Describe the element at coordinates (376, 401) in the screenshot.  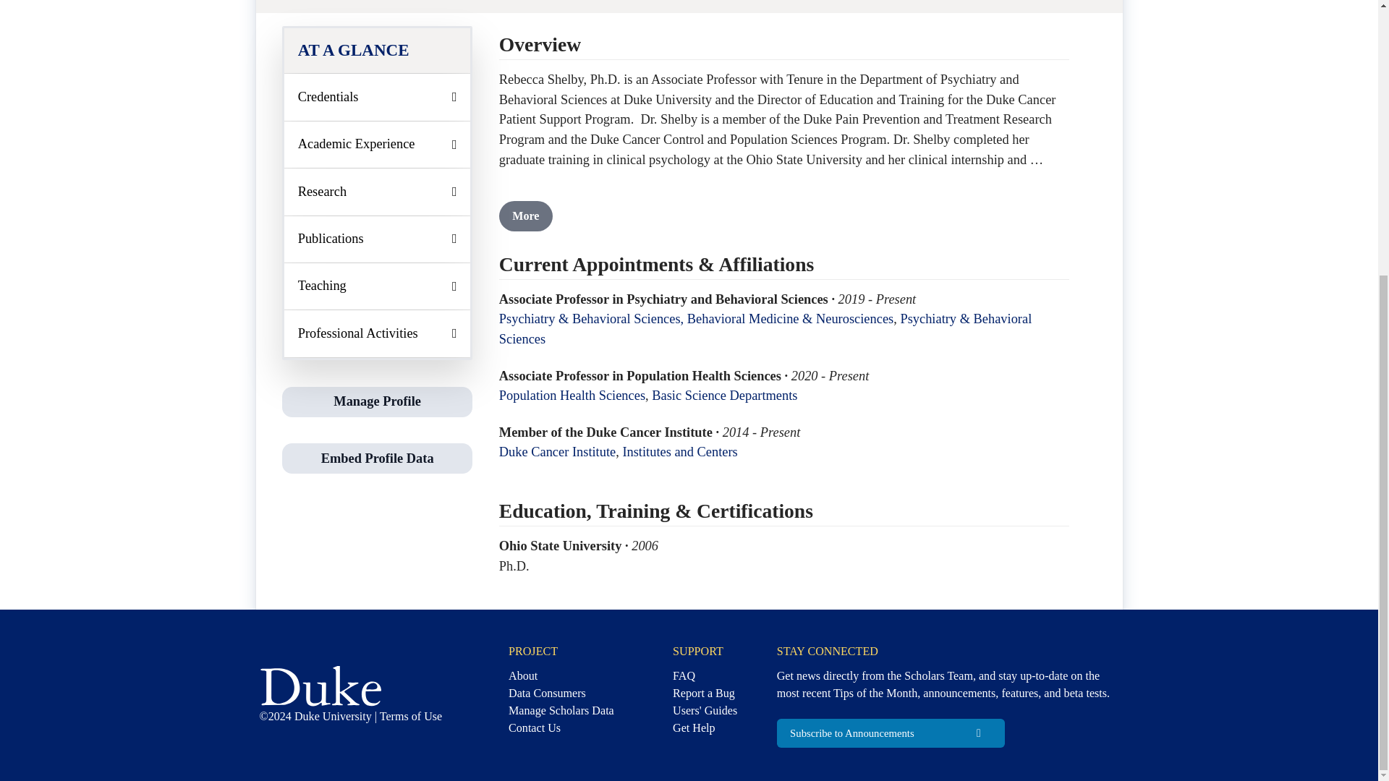
I see `Manage Profile` at that location.